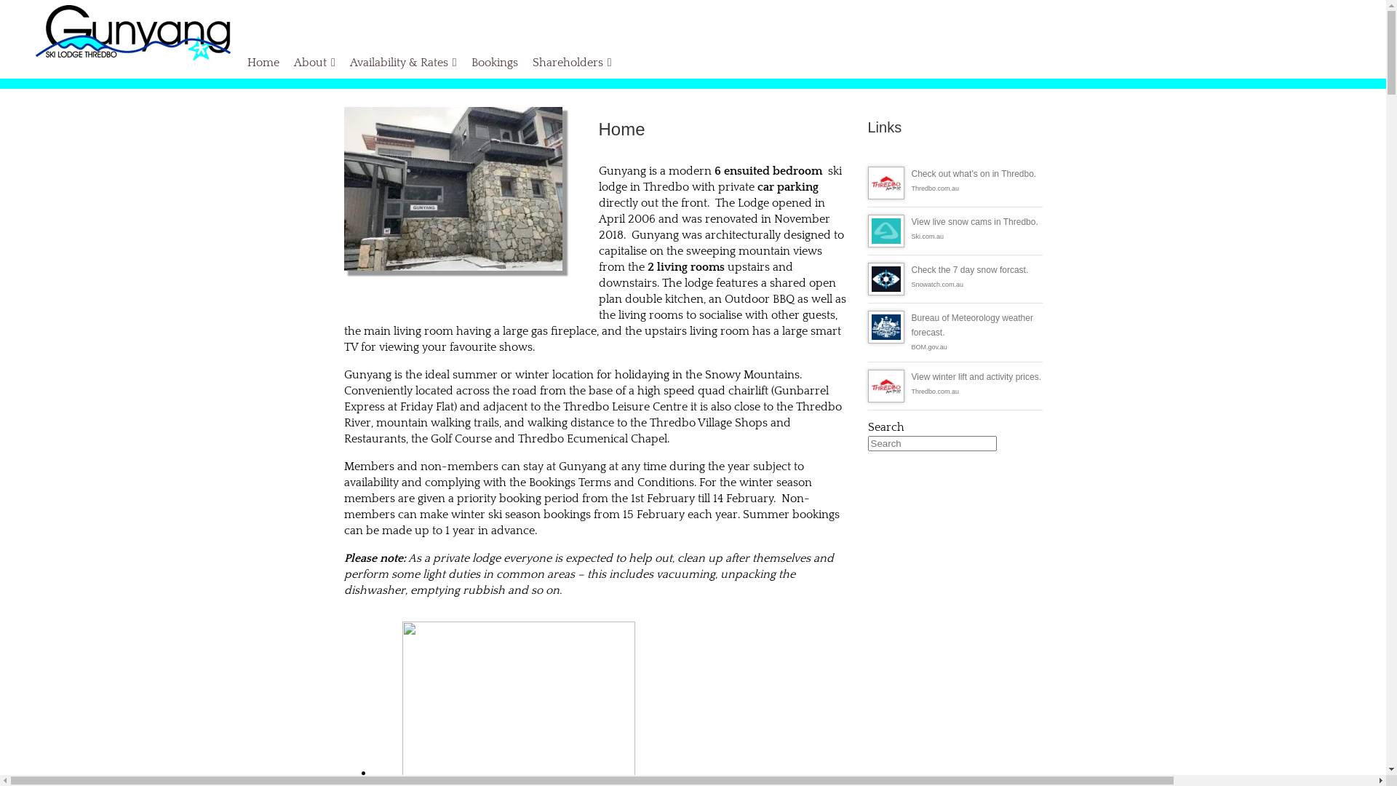 Image resolution: width=1397 pixels, height=786 pixels. I want to click on View live snow cams in Thredbo.
Ski.com.au, so click(955, 230).